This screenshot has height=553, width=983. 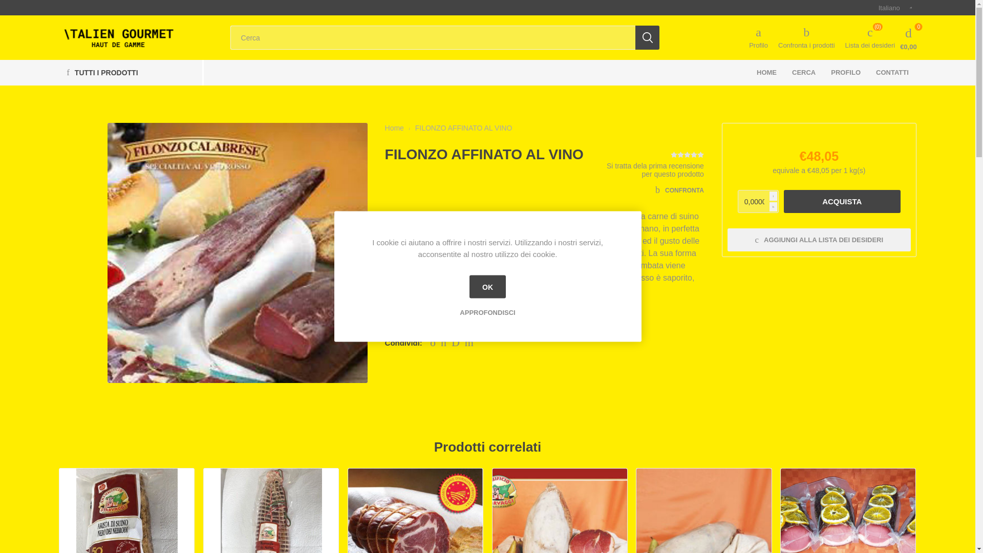 I want to click on Accesso, so click(x=759, y=170).